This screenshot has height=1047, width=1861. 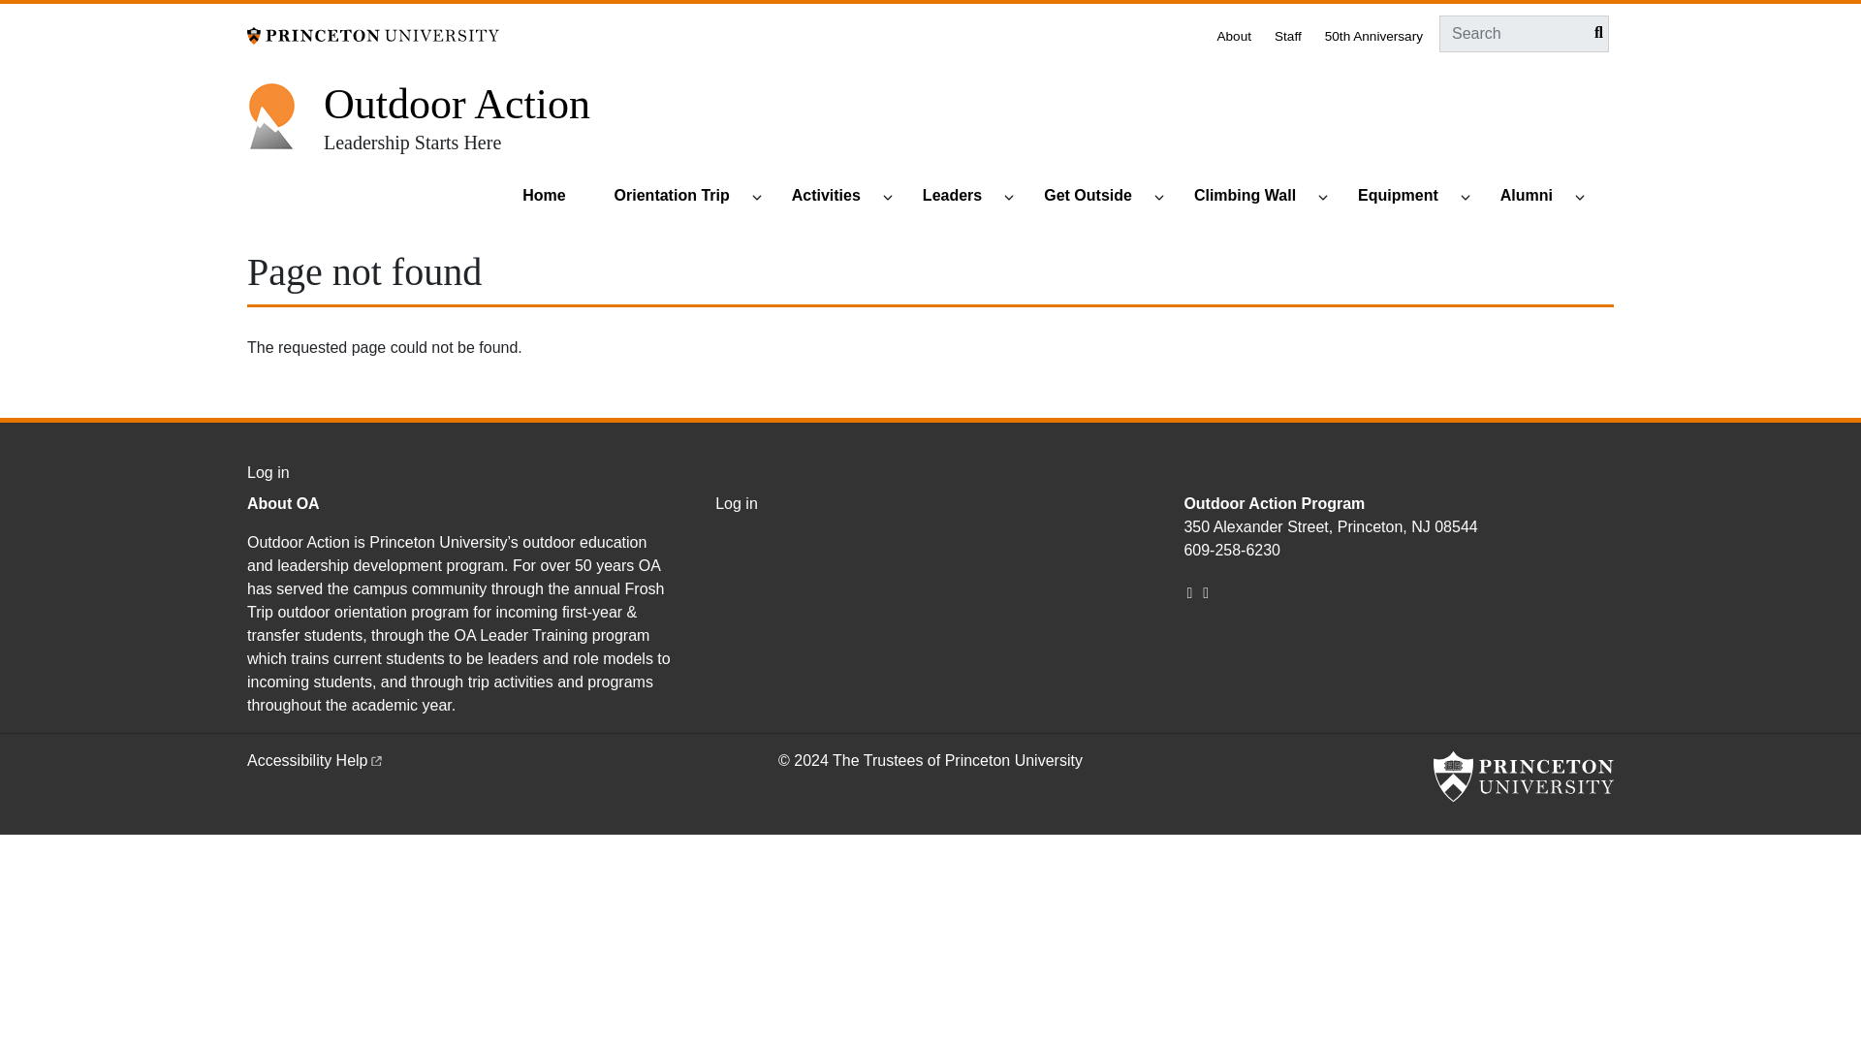 I want to click on Orientation Trip, so click(x=680, y=197).